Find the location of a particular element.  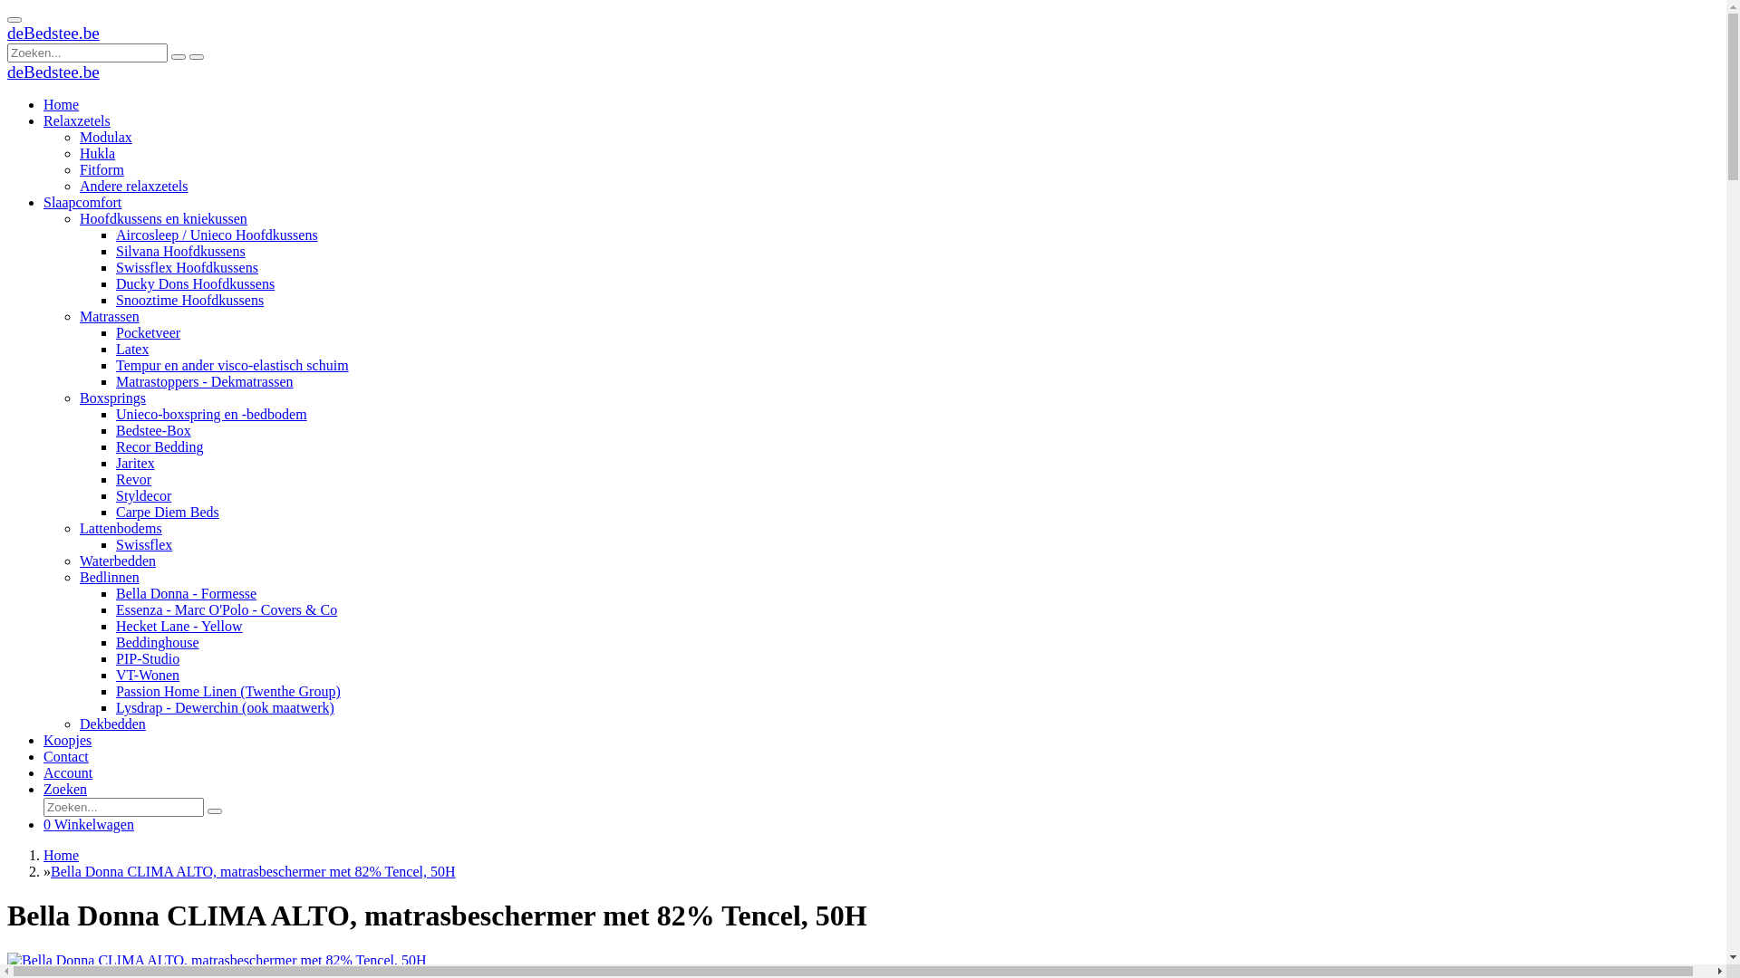

Boxsprings is located at coordinates (112, 398).